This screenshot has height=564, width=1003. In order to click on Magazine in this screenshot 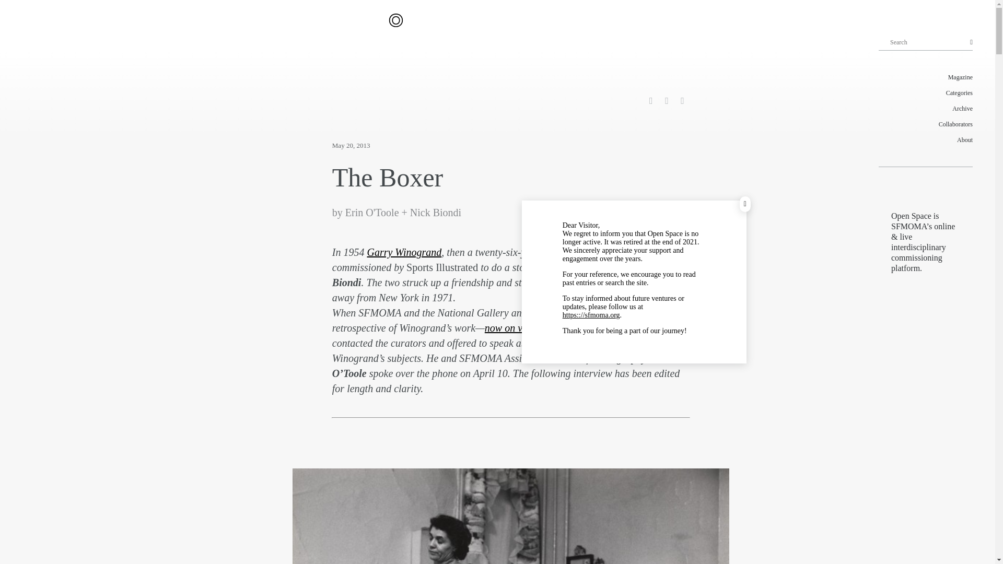, I will do `click(926, 77)`.